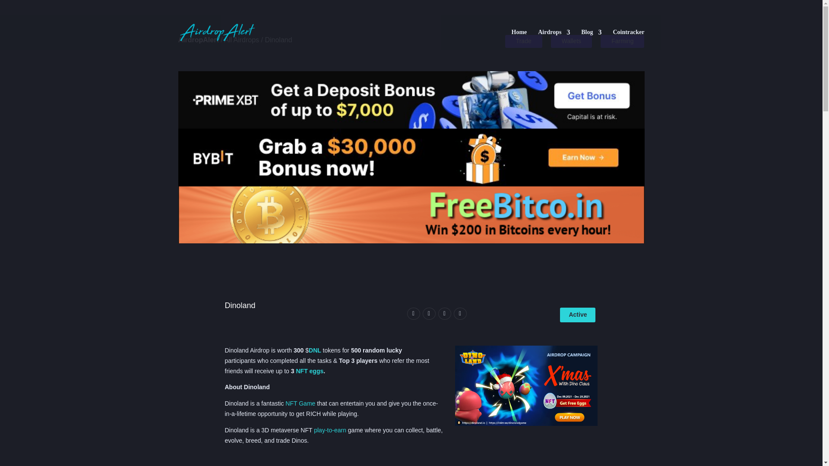 The width and height of the screenshot is (829, 466). I want to click on Trade, so click(523, 41).